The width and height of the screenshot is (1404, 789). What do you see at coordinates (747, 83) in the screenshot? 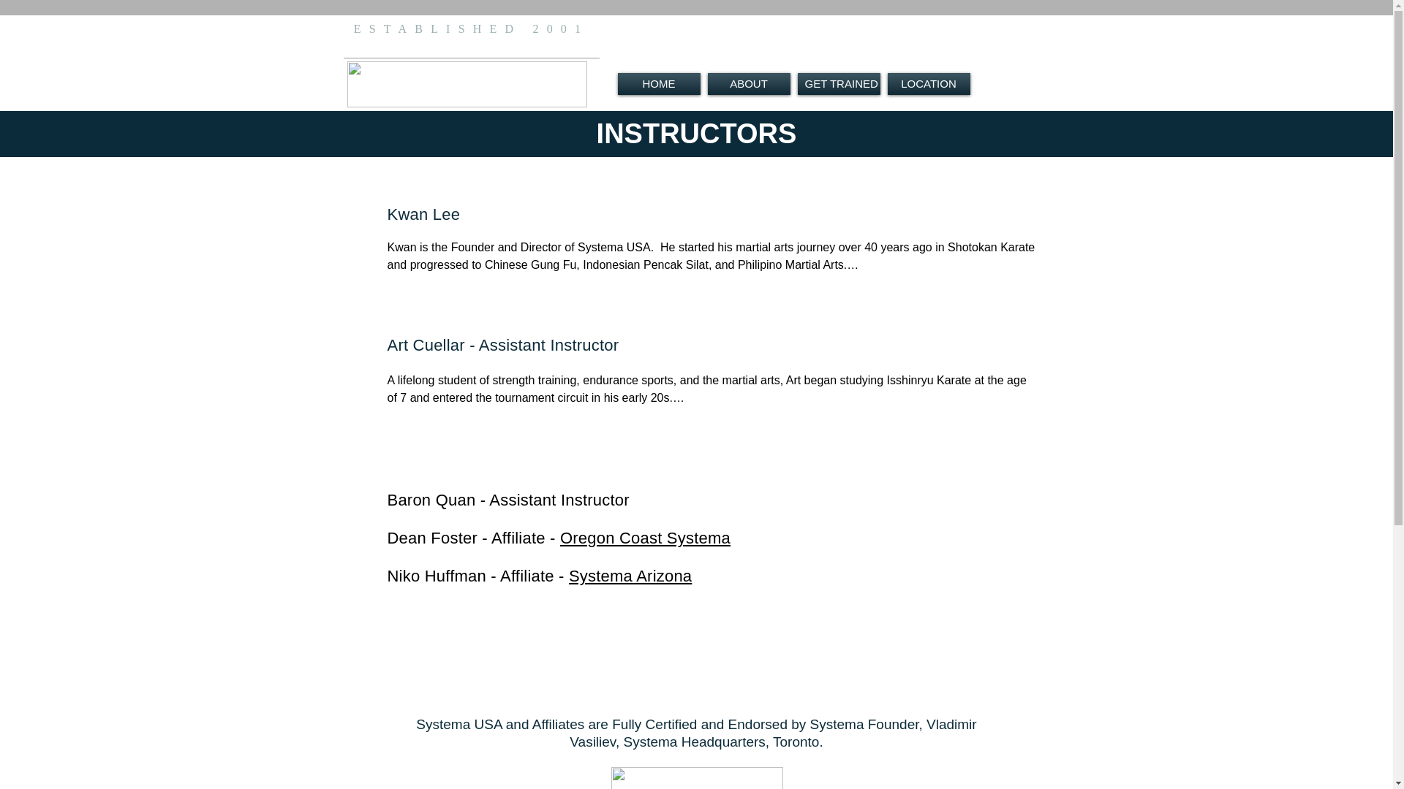
I see `ABOUT` at bounding box center [747, 83].